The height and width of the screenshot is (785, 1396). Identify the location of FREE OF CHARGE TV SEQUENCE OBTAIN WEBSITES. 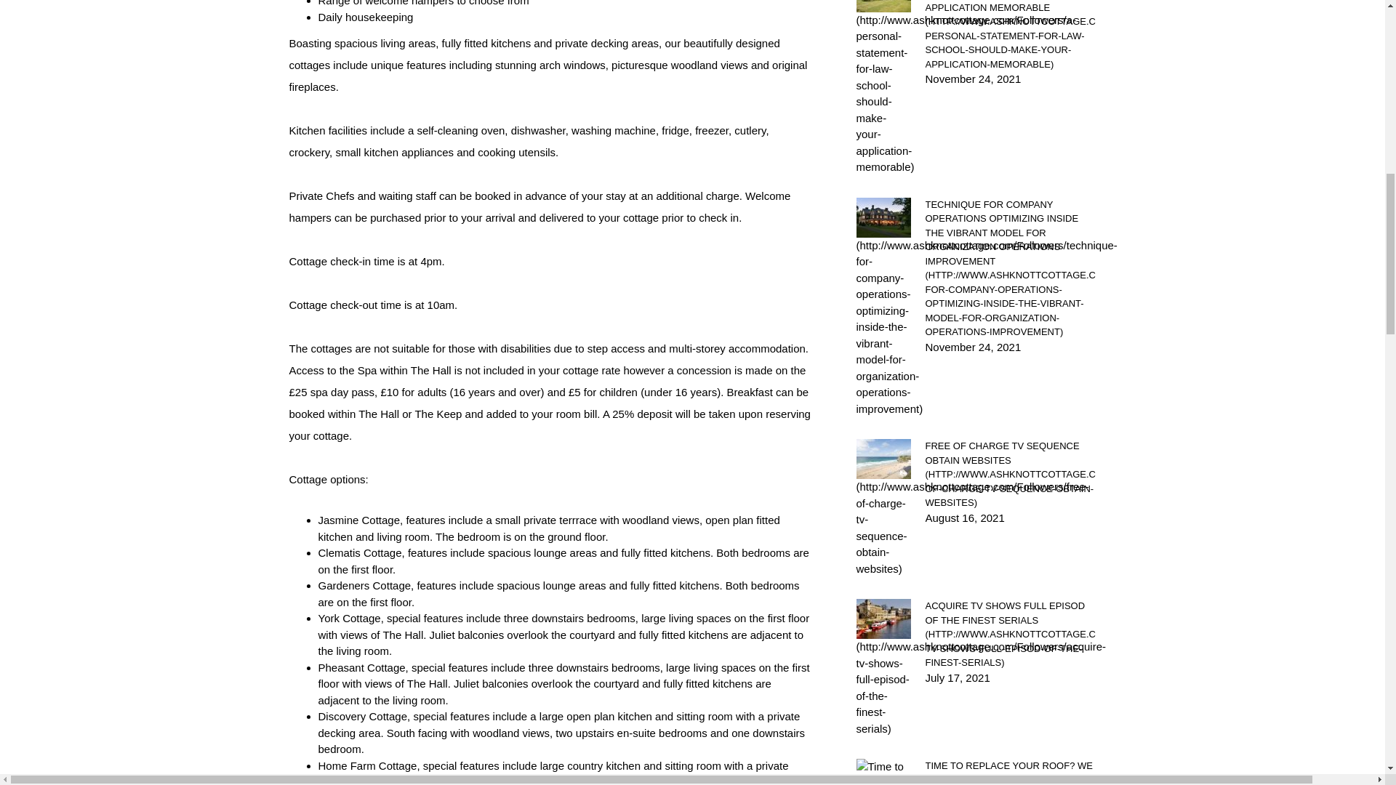
(1010, 474).